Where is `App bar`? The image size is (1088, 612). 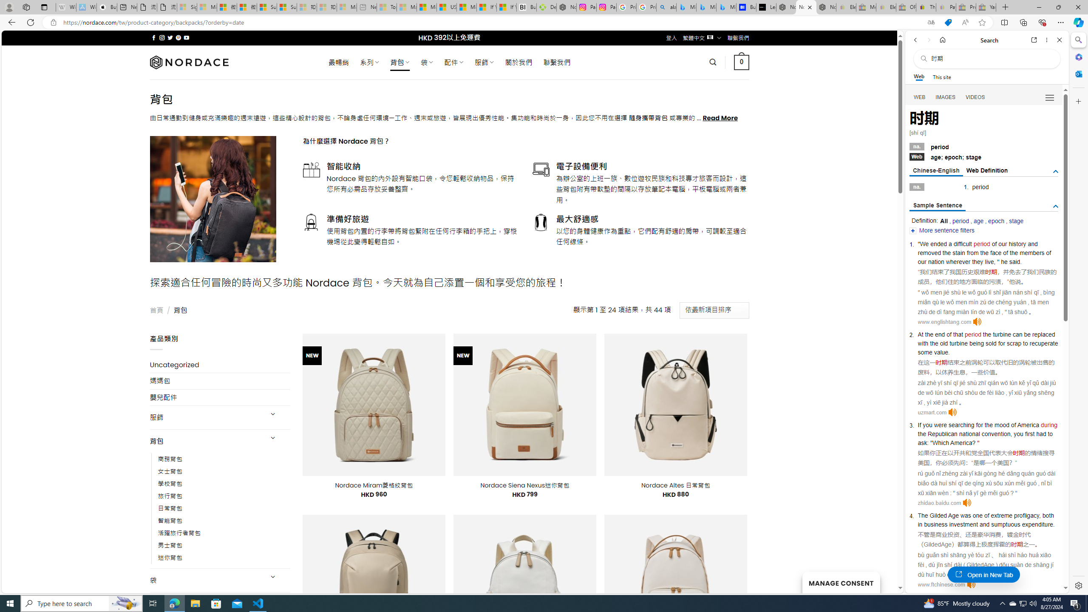
App bar is located at coordinates (544, 23).